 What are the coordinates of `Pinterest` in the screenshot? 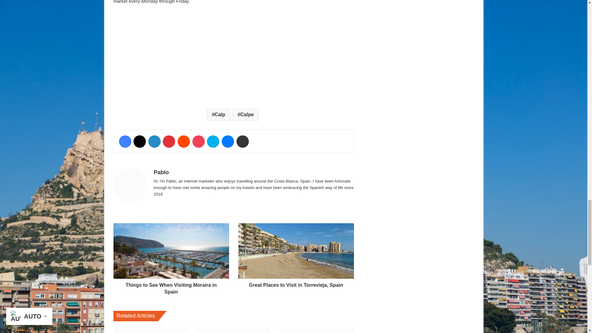 It's located at (169, 141).